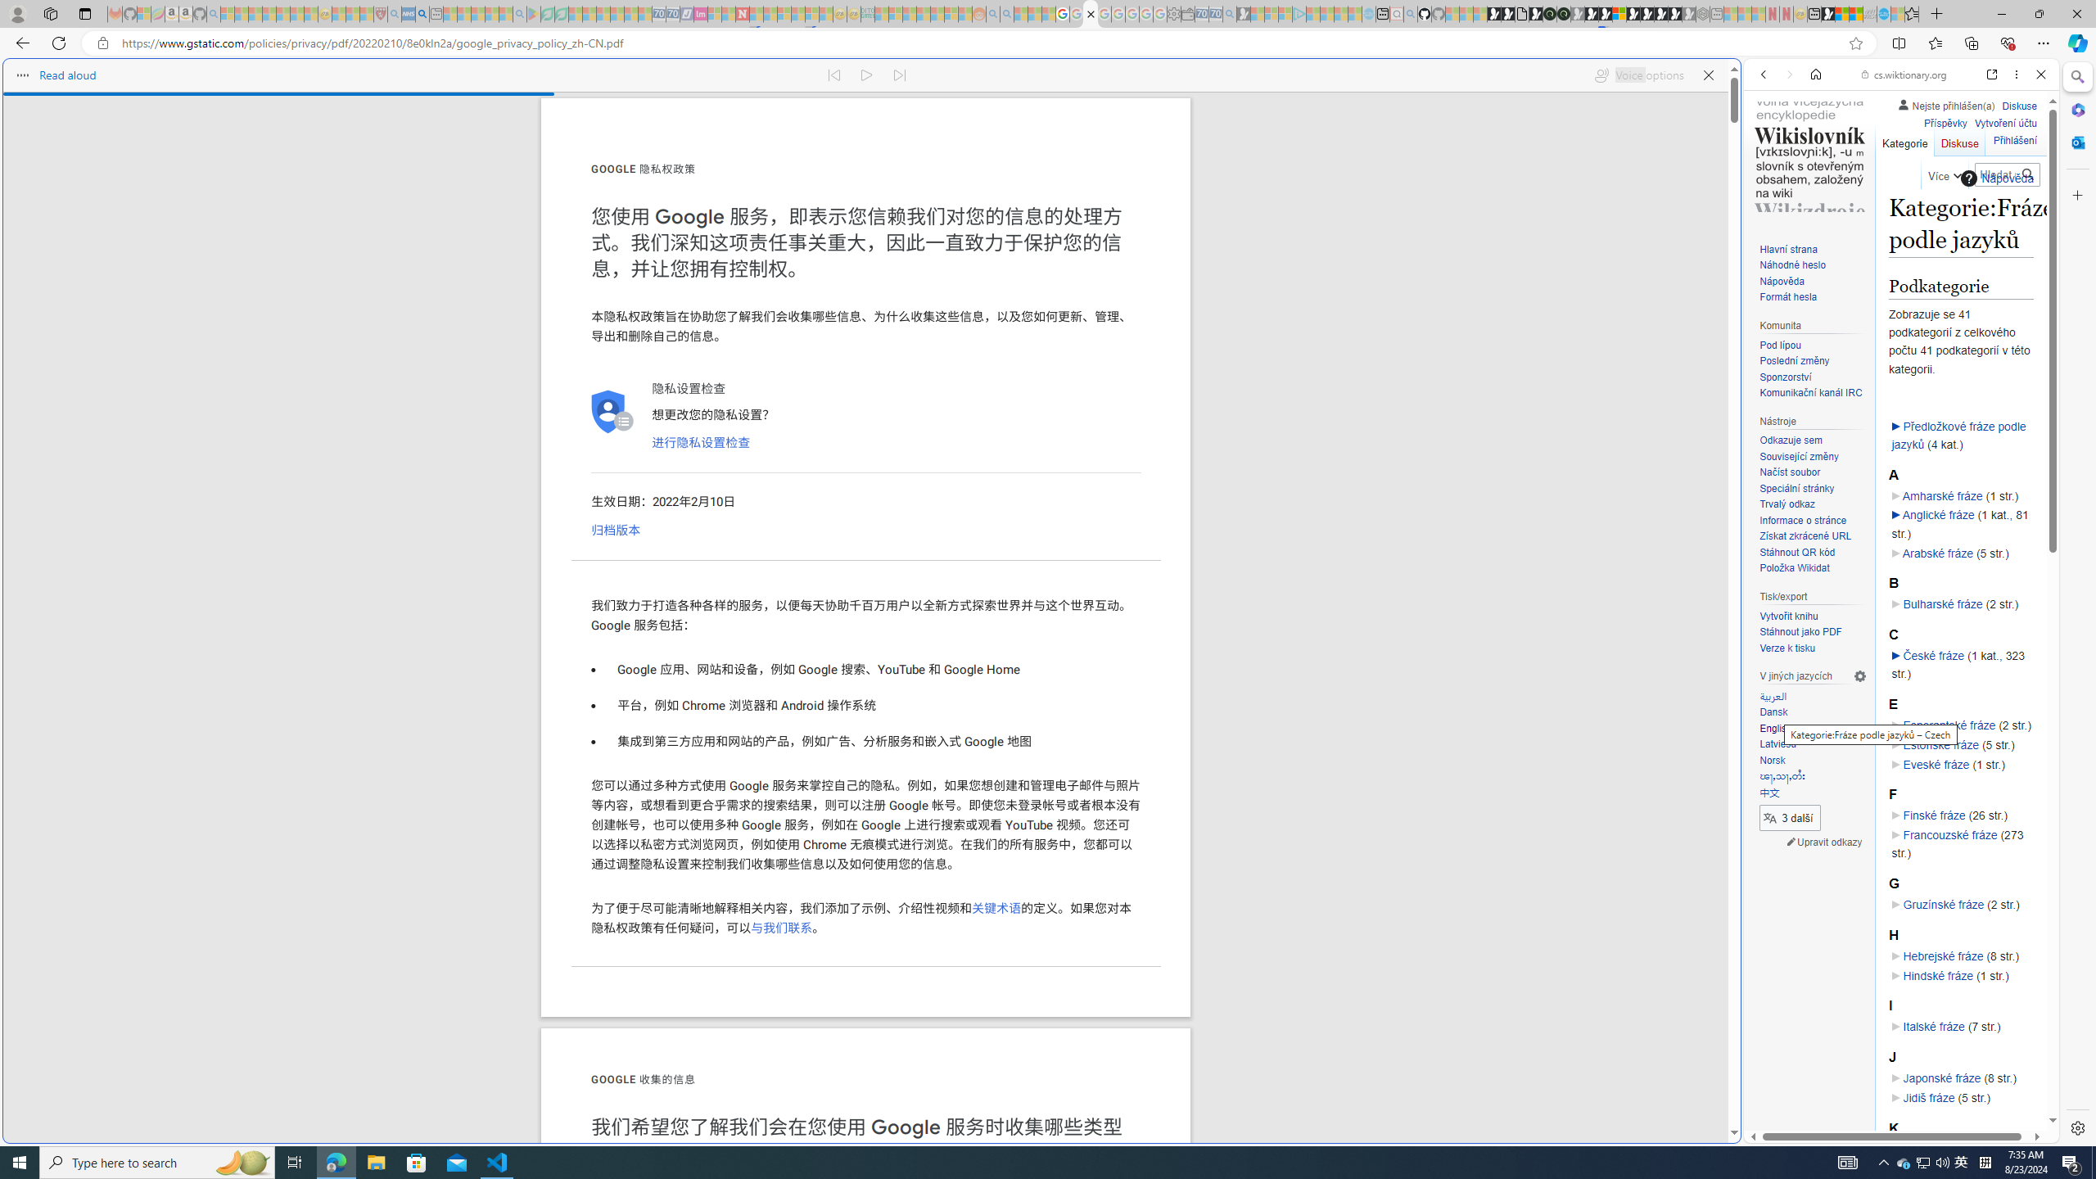 This screenshot has width=2096, height=1179. Describe the element at coordinates (867, 14) in the screenshot. I see `DITOGAMES AG Imprint - Sleeping` at that location.